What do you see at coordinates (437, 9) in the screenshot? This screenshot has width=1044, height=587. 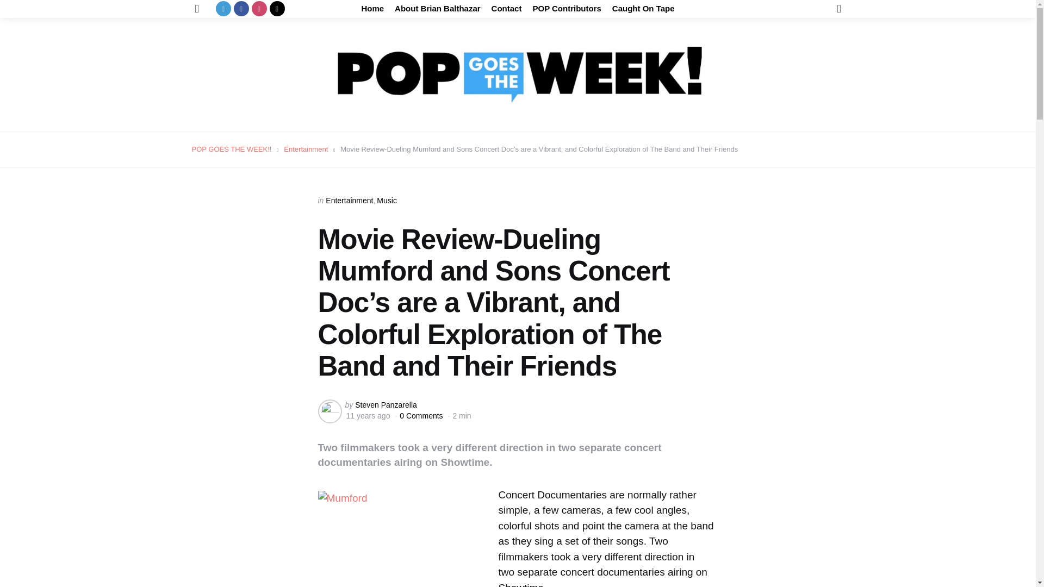 I see `About Brian Balthazar` at bounding box center [437, 9].